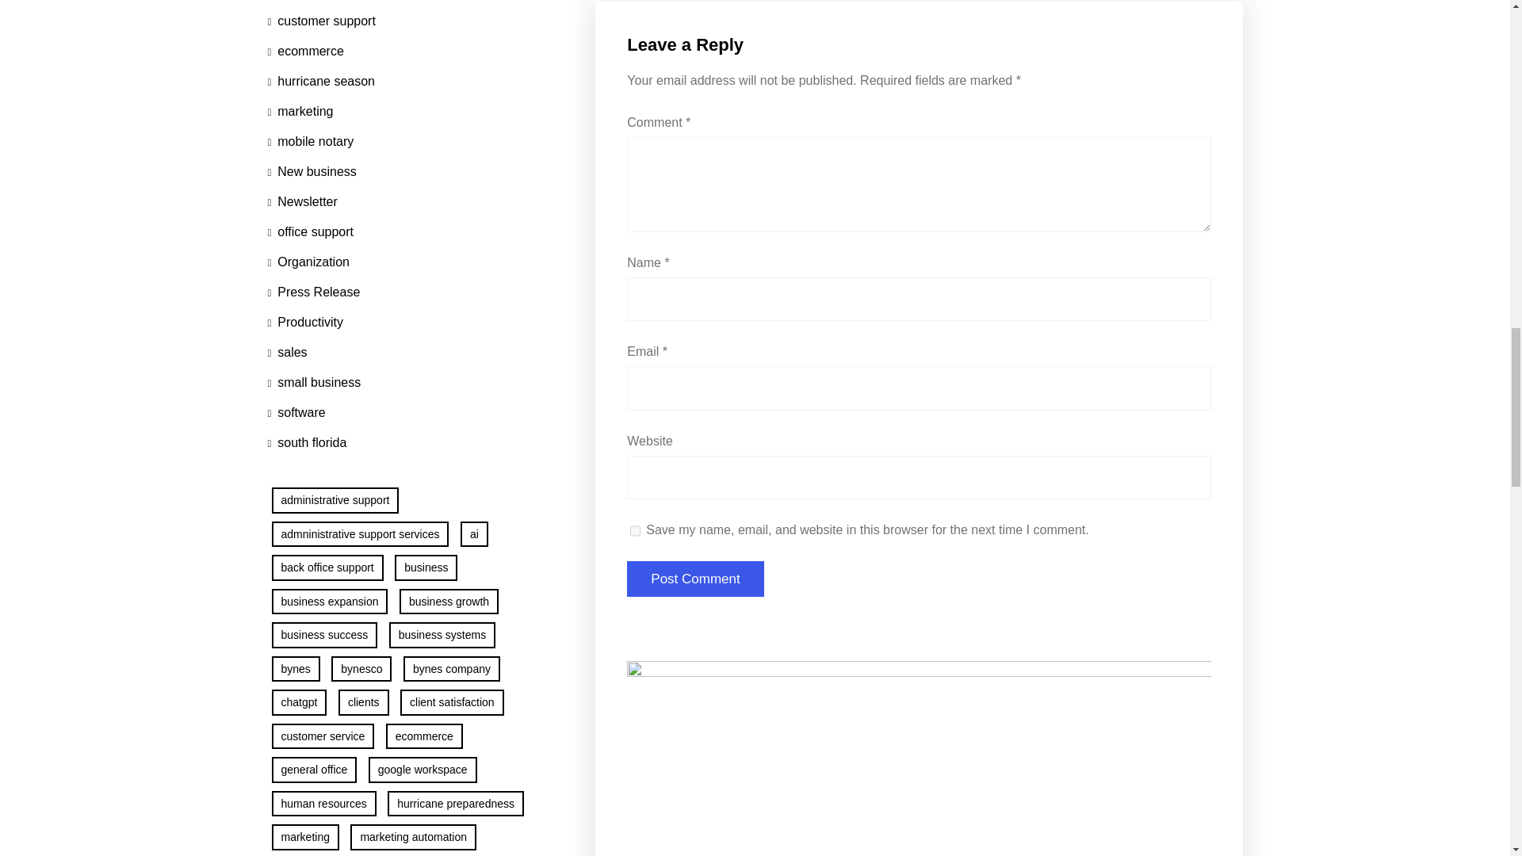 This screenshot has width=1522, height=856. Describe the element at coordinates (308, 262) in the screenshot. I see `Organization` at that location.